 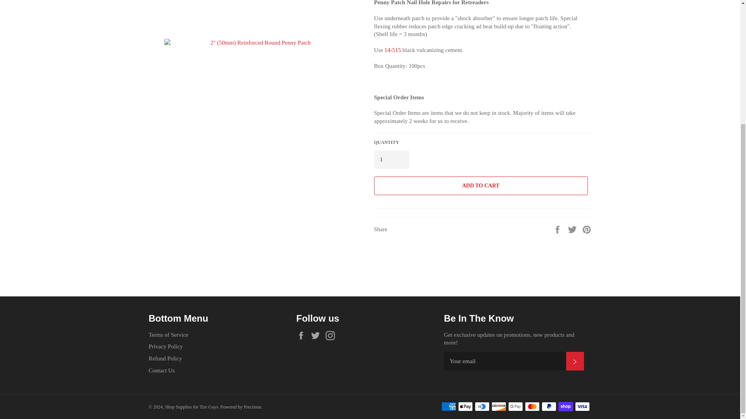 What do you see at coordinates (573, 229) in the screenshot?
I see `Tweet on Twitter` at bounding box center [573, 229].